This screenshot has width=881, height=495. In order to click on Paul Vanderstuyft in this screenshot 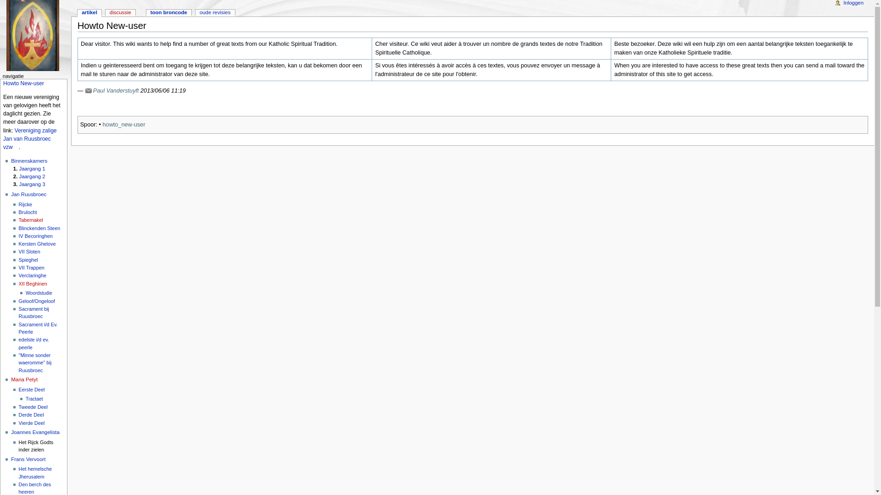, I will do `click(112, 91)`.